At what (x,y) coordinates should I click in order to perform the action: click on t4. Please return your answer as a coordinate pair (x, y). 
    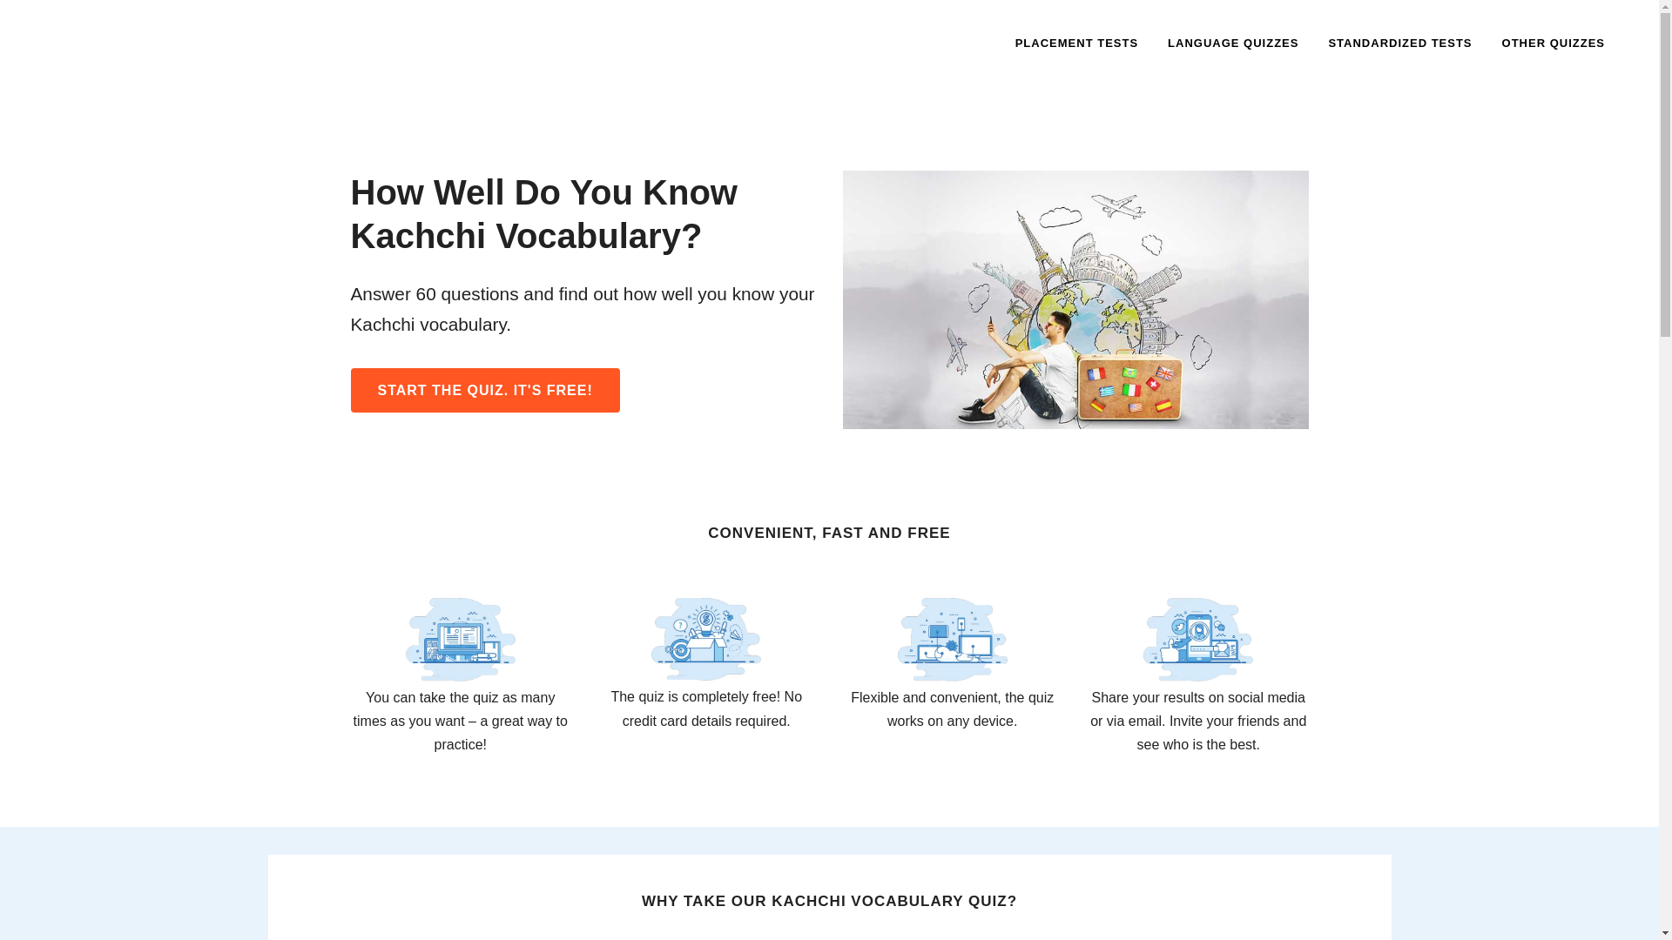
    Looking at the image, I should click on (1198, 639).